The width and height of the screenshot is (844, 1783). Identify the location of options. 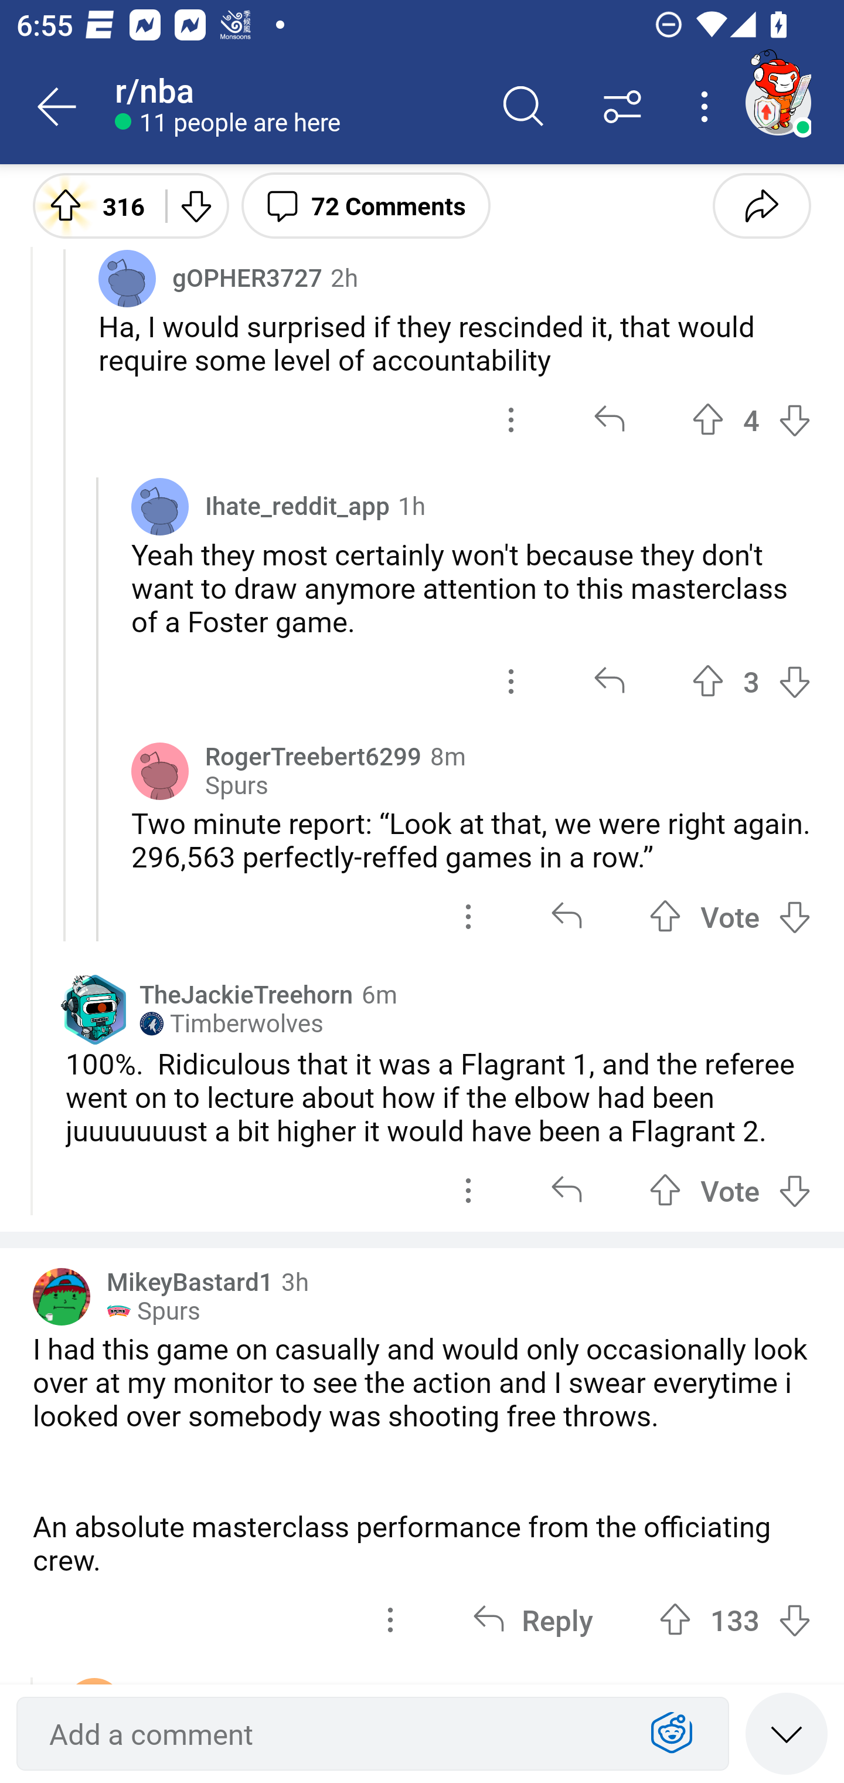
(511, 681).